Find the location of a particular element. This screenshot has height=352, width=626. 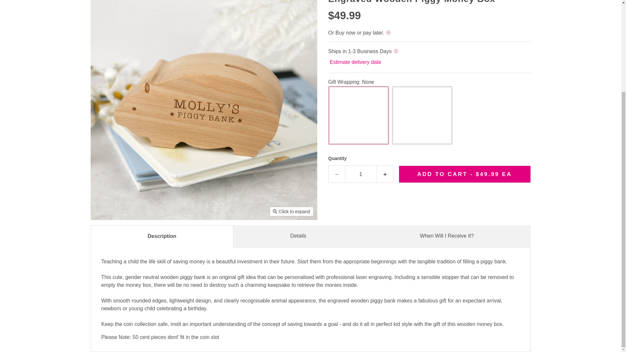

1 is located at coordinates (361, 174).